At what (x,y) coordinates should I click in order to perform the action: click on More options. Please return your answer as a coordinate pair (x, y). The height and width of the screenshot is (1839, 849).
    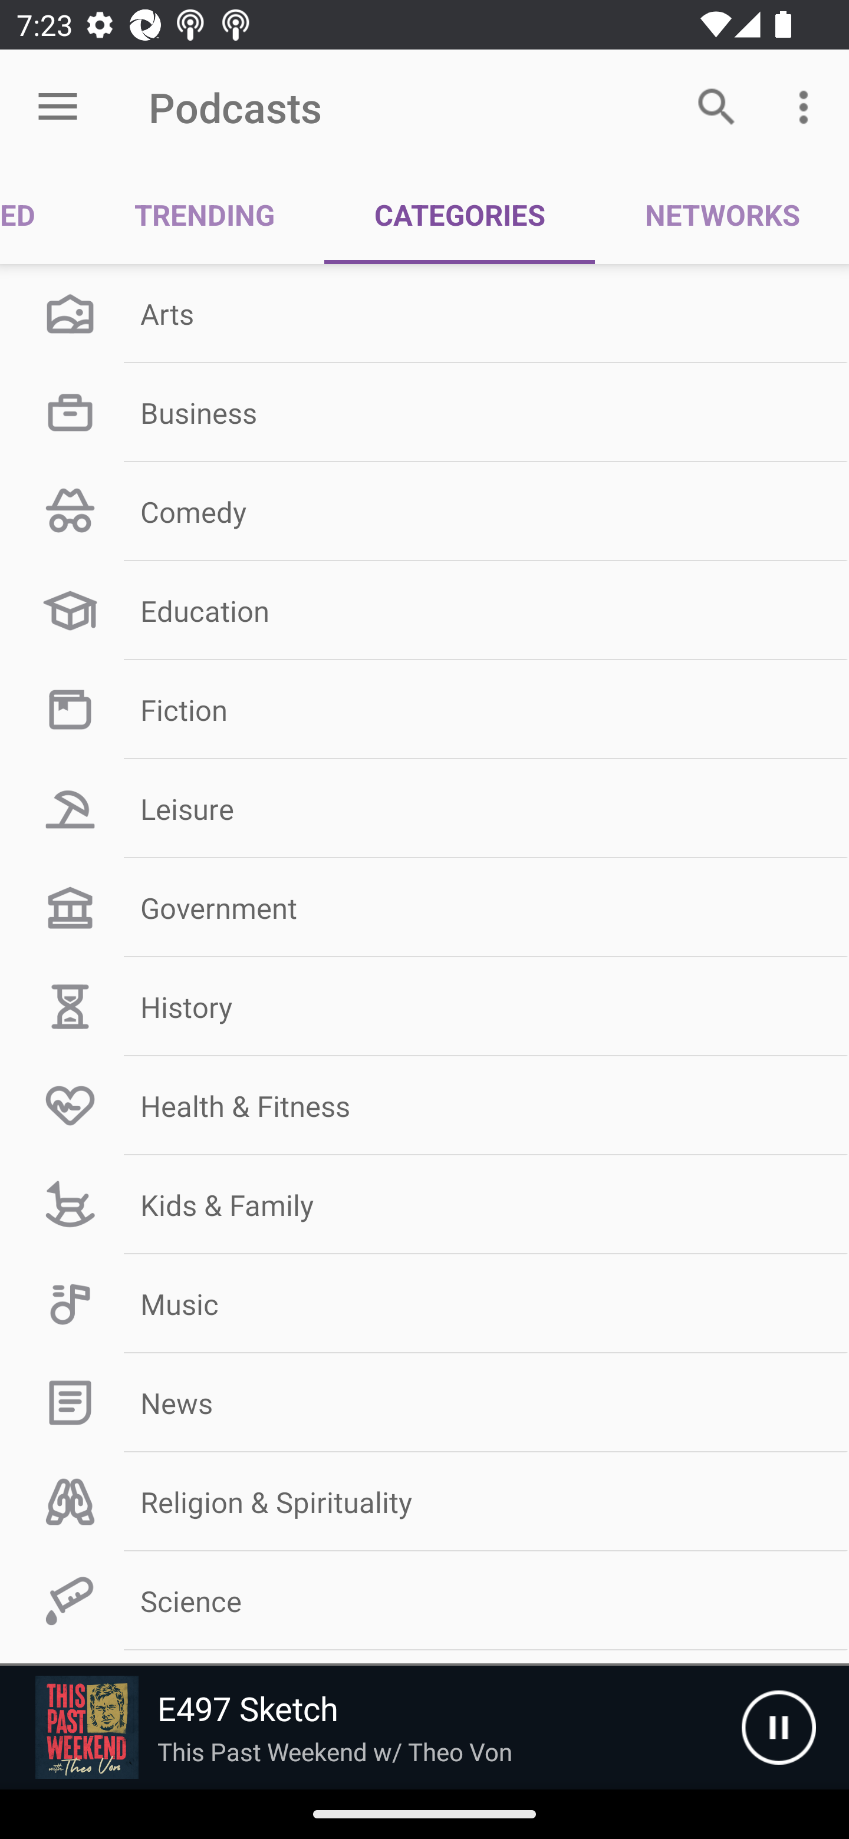
    Looking at the image, I should click on (808, 106).